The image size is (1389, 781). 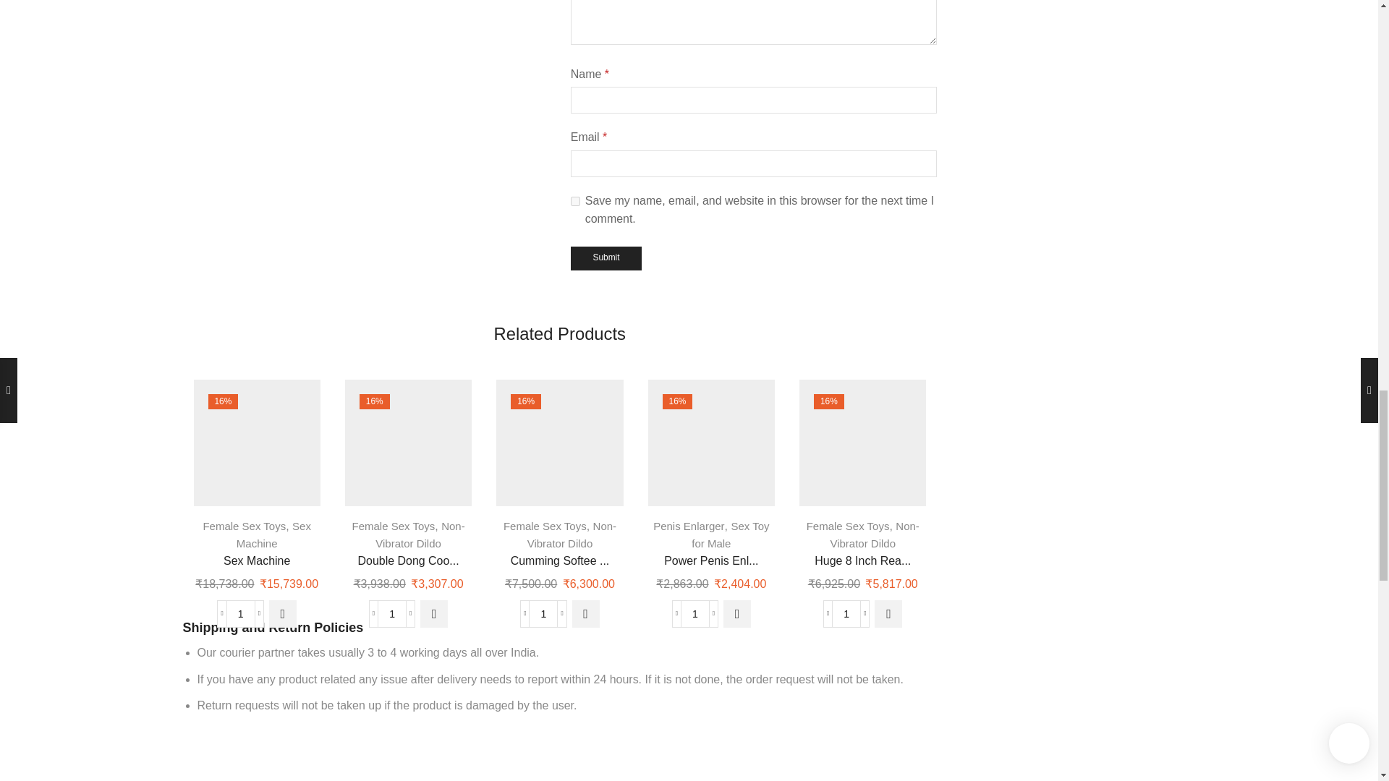 I want to click on yes, so click(x=576, y=201).